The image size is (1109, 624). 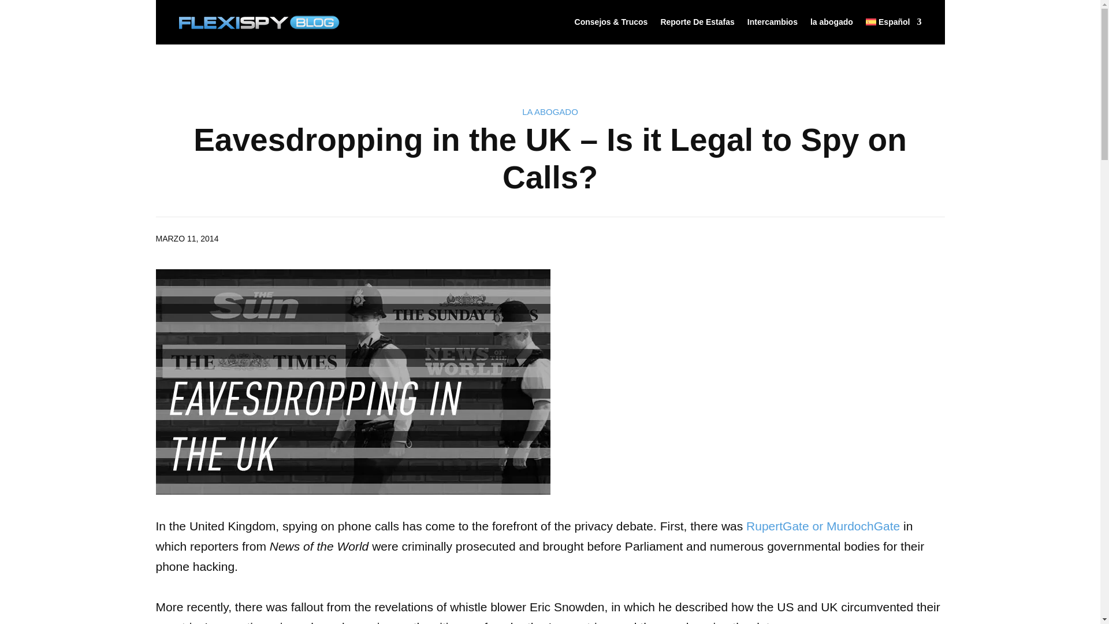 What do you see at coordinates (832, 22) in the screenshot?
I see `la abogado` at bounding box center [832, 22].